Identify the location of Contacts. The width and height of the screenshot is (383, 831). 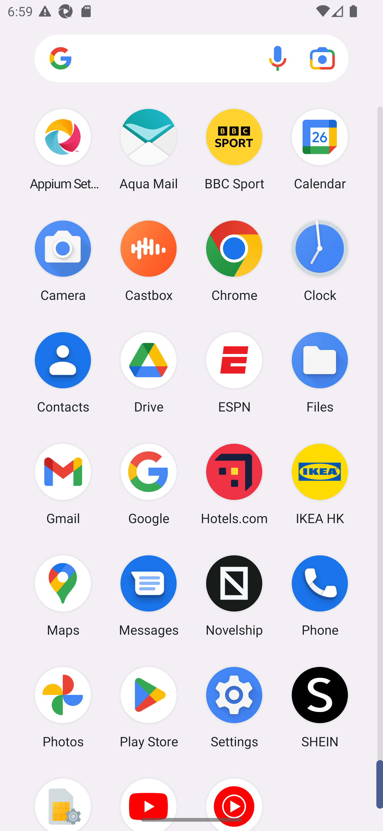
(63, 372).